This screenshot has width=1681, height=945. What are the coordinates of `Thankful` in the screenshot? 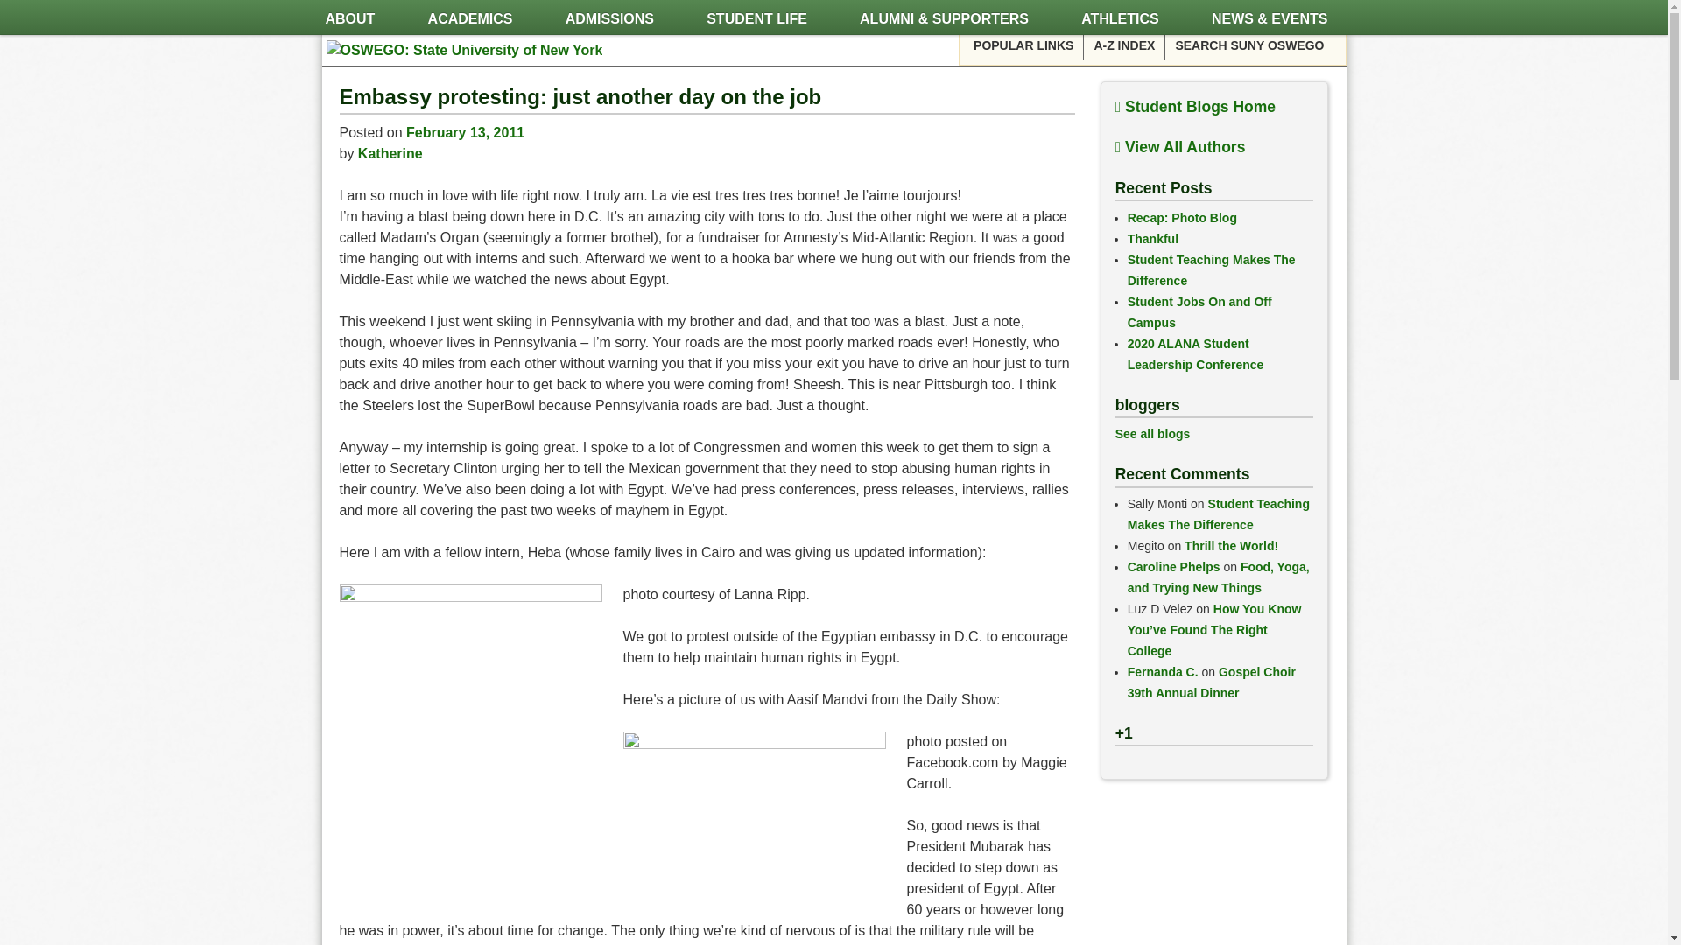 It's located at (1152, 238).